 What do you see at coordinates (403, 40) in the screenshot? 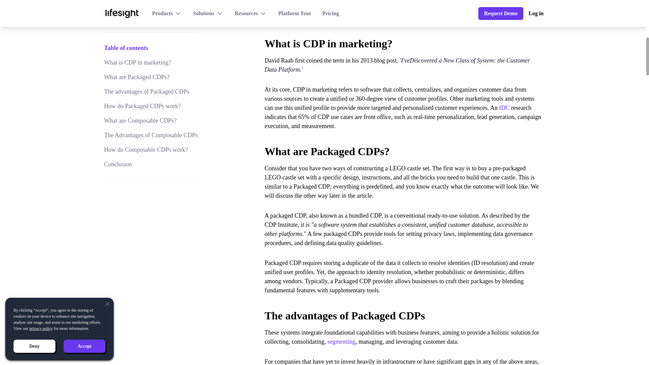
I see `What is CDP in marketing?` at bounding box center [403, 40].